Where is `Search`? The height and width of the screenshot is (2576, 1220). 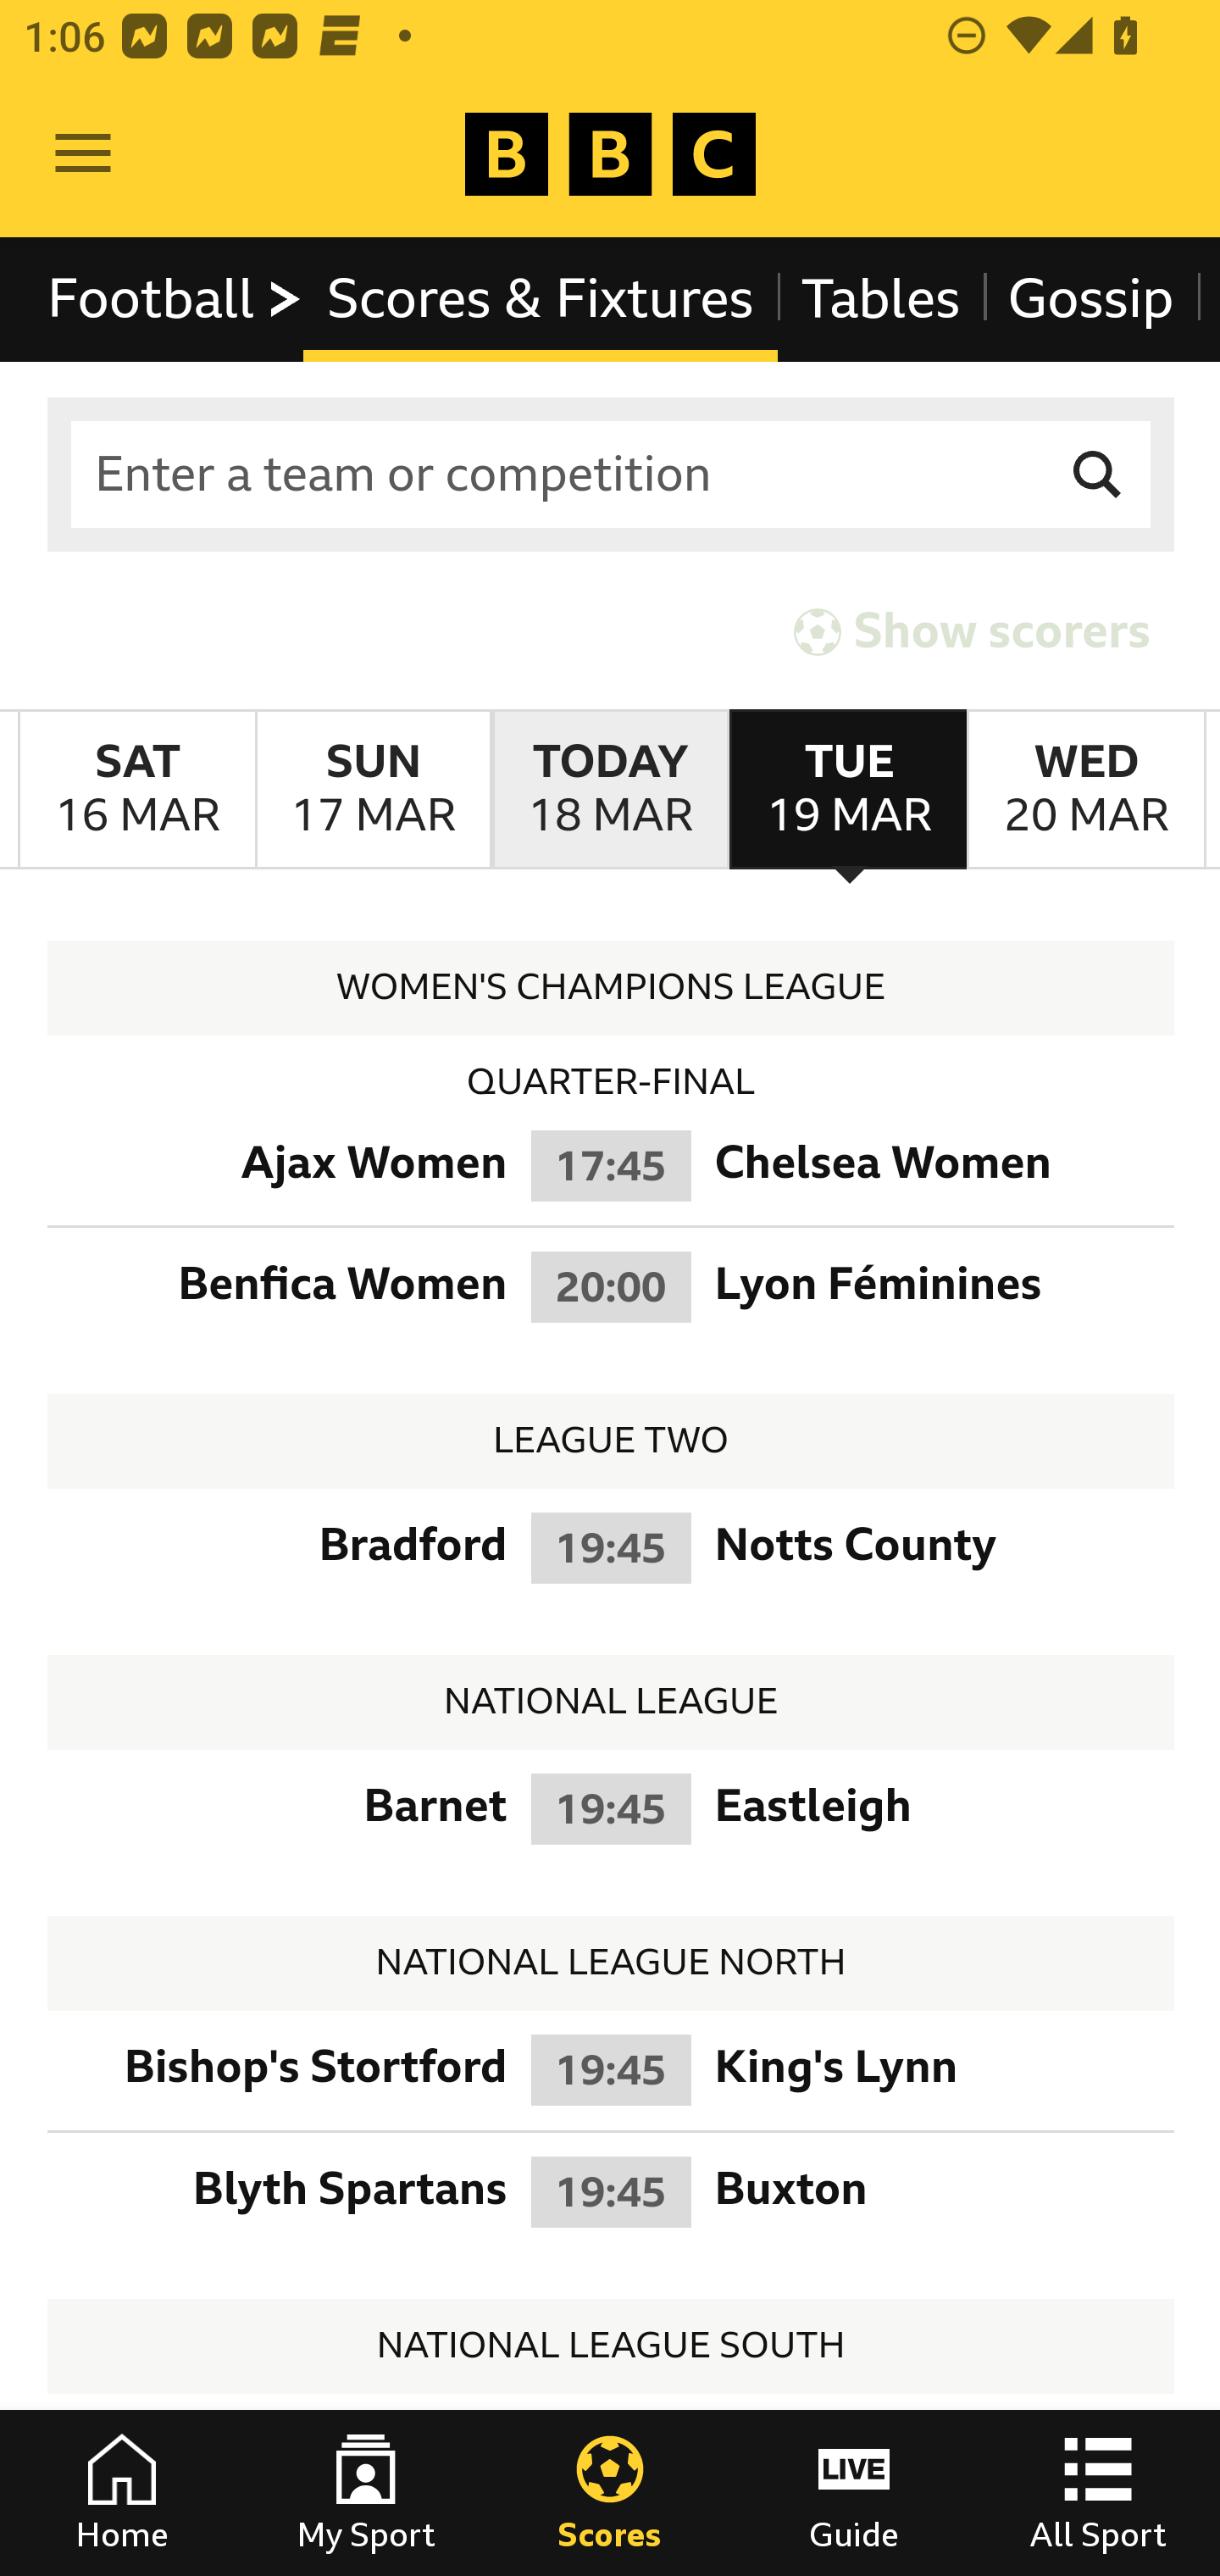
Search is located at coordinates (1098, 475).